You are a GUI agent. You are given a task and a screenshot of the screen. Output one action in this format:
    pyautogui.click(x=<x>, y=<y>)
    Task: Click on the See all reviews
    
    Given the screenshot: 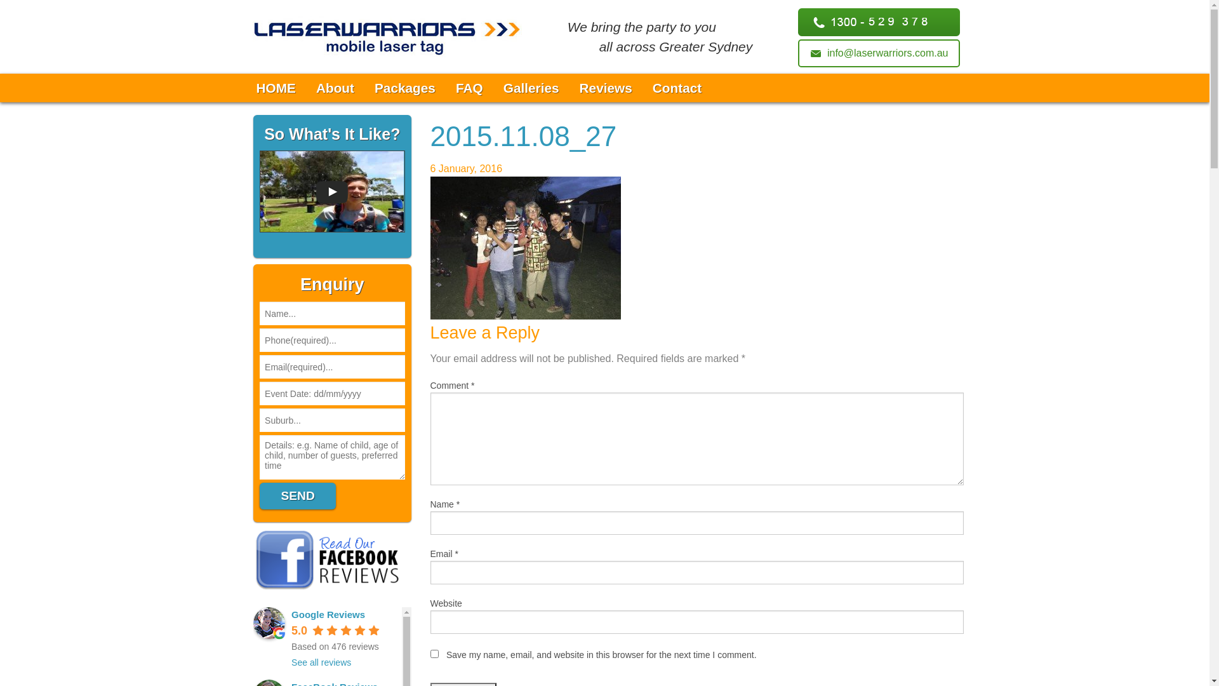 What is the action you would take?
    pyautogui.click(x=321, y=662)
    